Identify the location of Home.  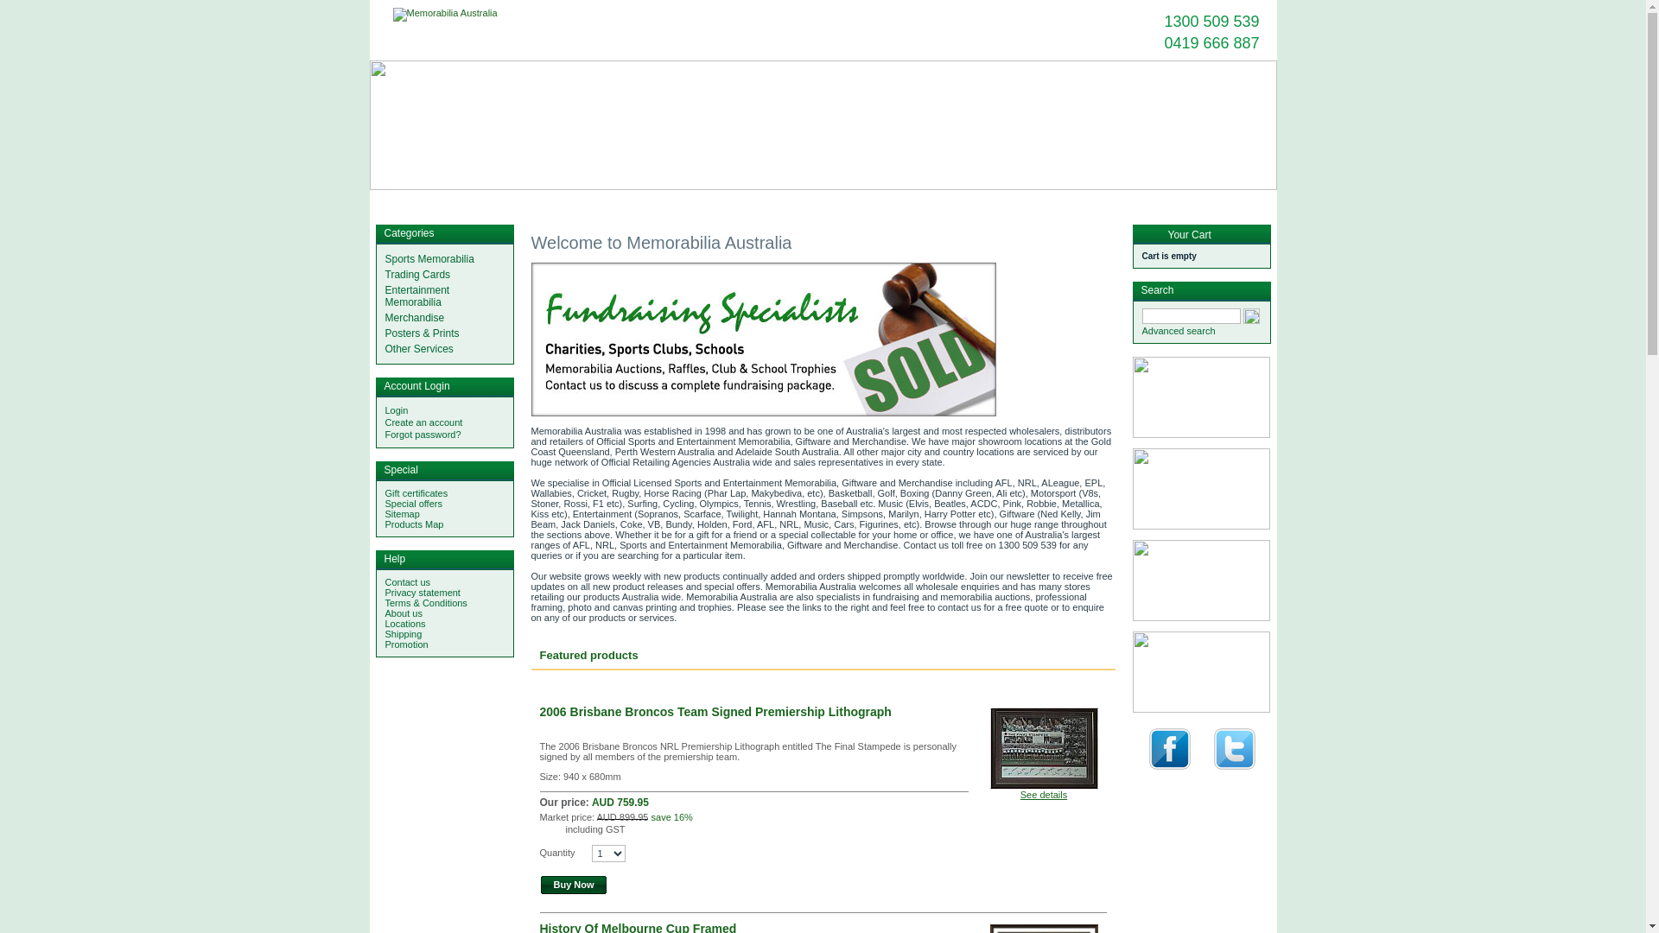
(389, 200).